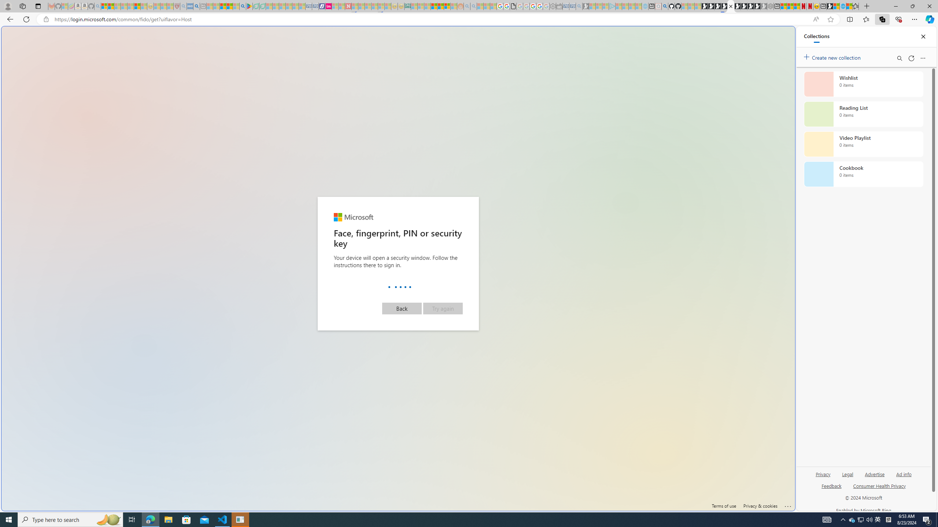 The height and width of the screenshot is (527, 938). I want to click on More options menu, so click(923, 58).